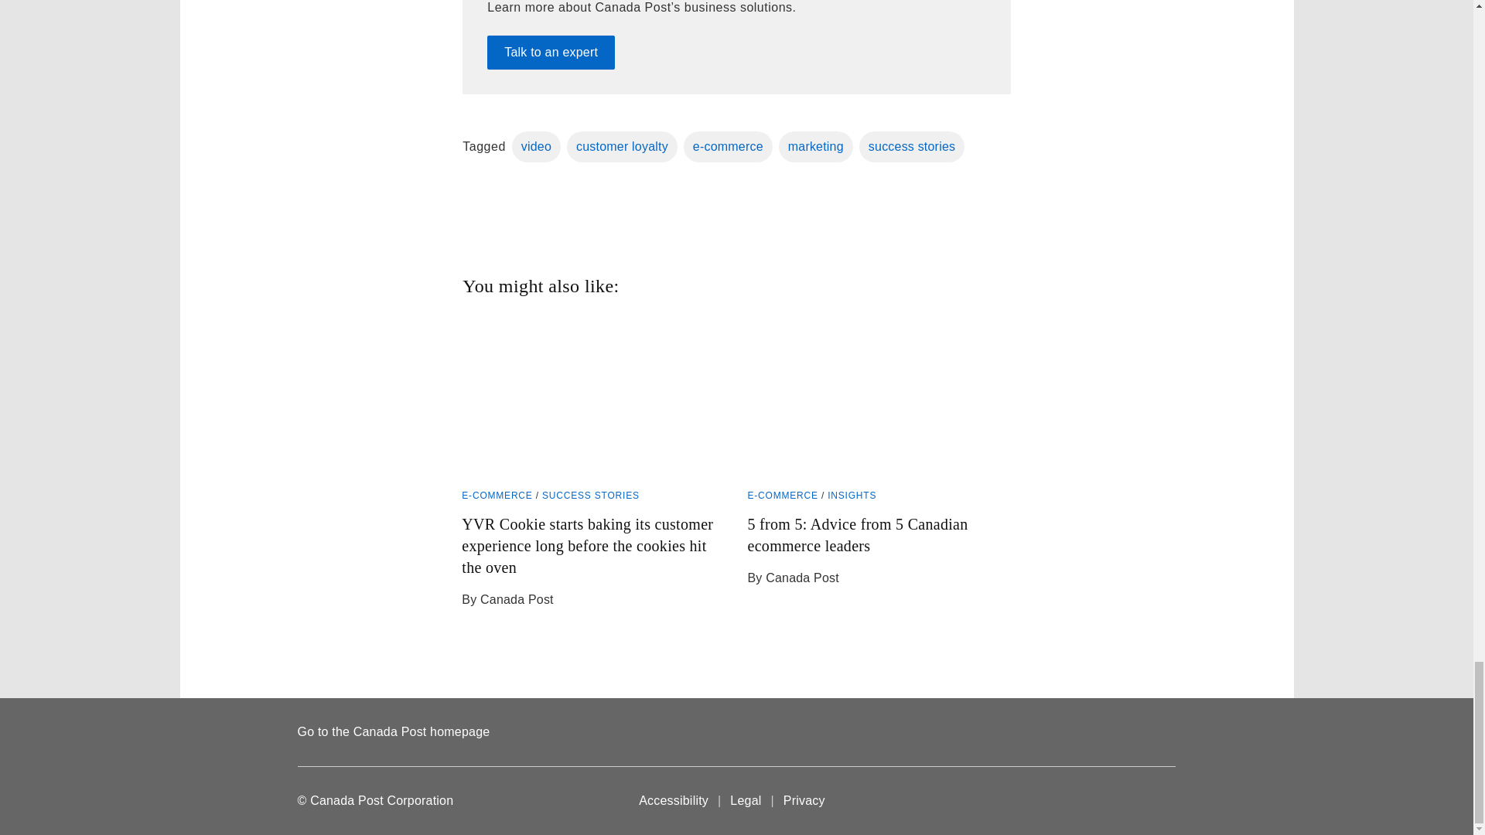 The height and width of the screenshot is (835, 1485). What do you see at coordinates (1145, 801) in the screenshot?
I see `Canada` at bounding box center [1145, 801].